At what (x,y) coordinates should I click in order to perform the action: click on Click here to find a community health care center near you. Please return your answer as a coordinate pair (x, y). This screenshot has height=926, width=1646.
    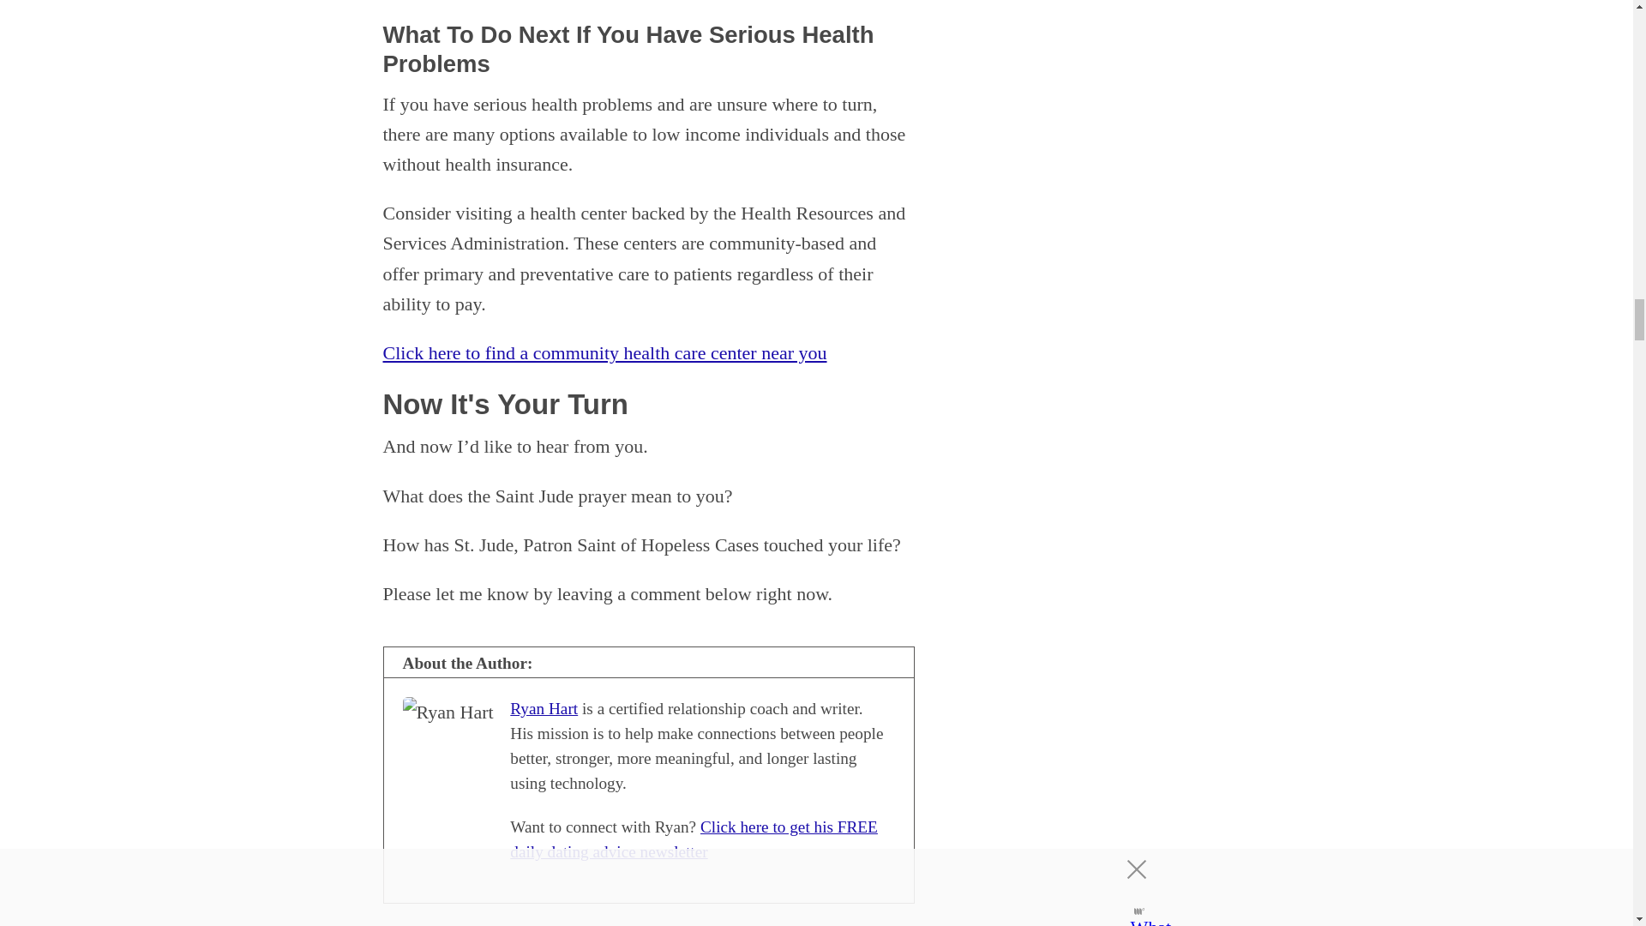
    Looking at the image, I should click on (604, 352).